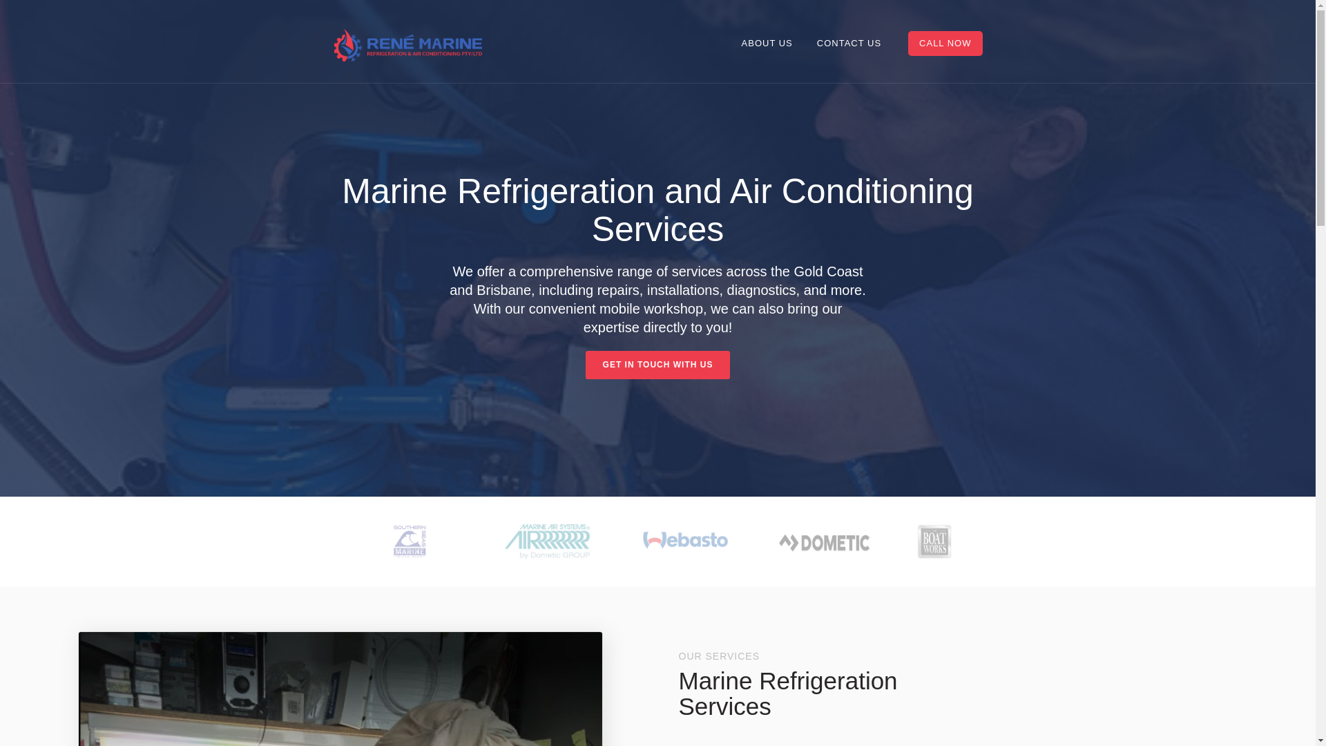  I want to click on GET IN TOUCH WITH US, so click(658, 365).